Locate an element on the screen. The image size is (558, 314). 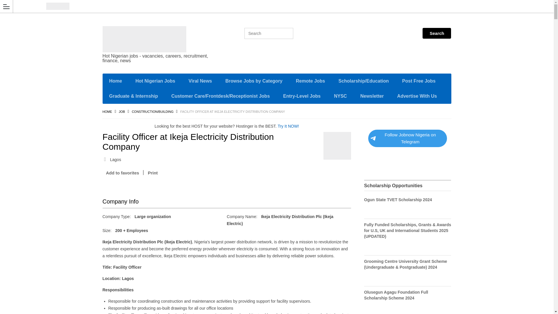
Viral News is located at coordinates (200, 81).